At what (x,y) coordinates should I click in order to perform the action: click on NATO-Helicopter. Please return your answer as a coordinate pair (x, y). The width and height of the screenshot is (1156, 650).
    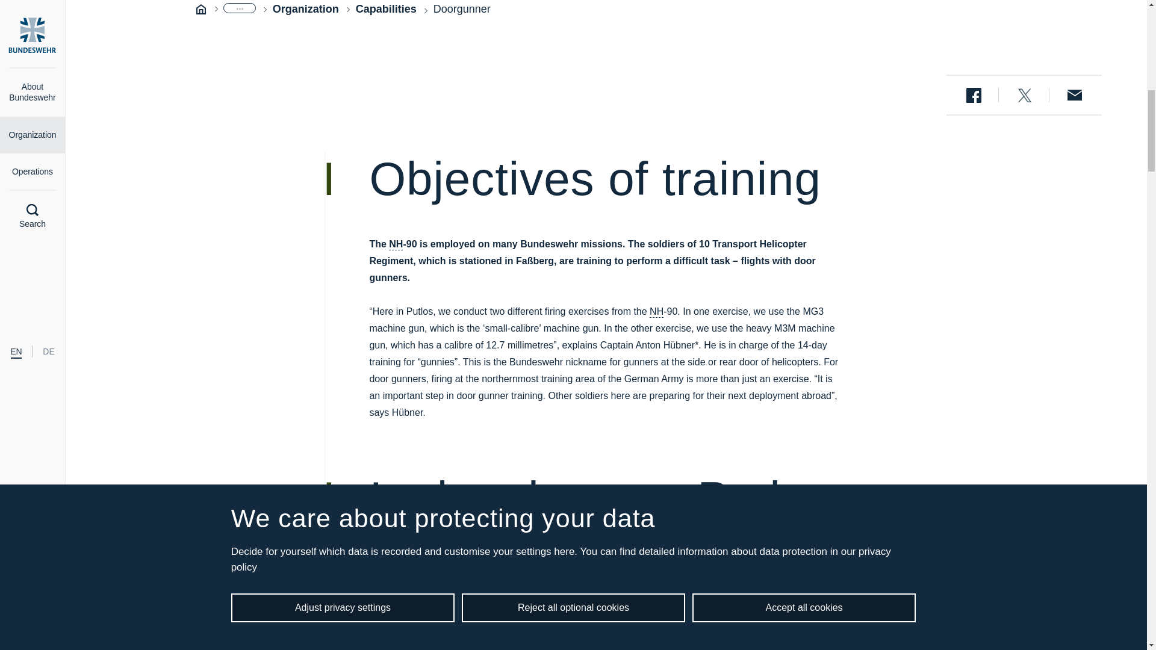
    Looking at the image, I should click on (656, 312).